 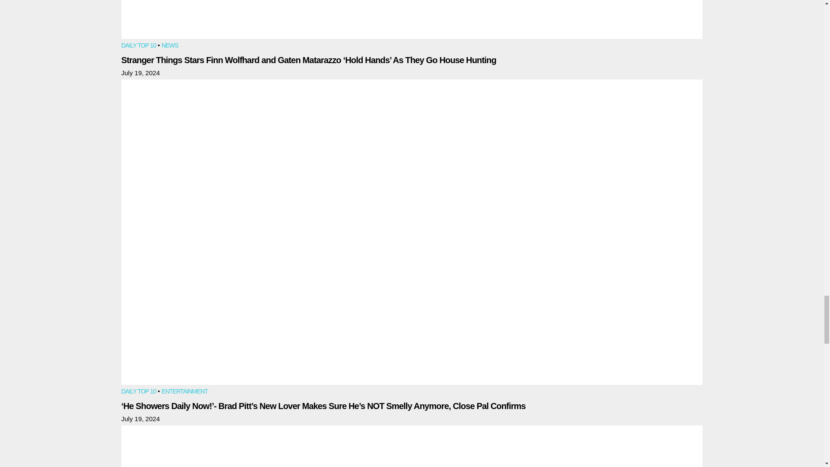 I want to click on DAILY TOP 10, so click(x=138, y=392).